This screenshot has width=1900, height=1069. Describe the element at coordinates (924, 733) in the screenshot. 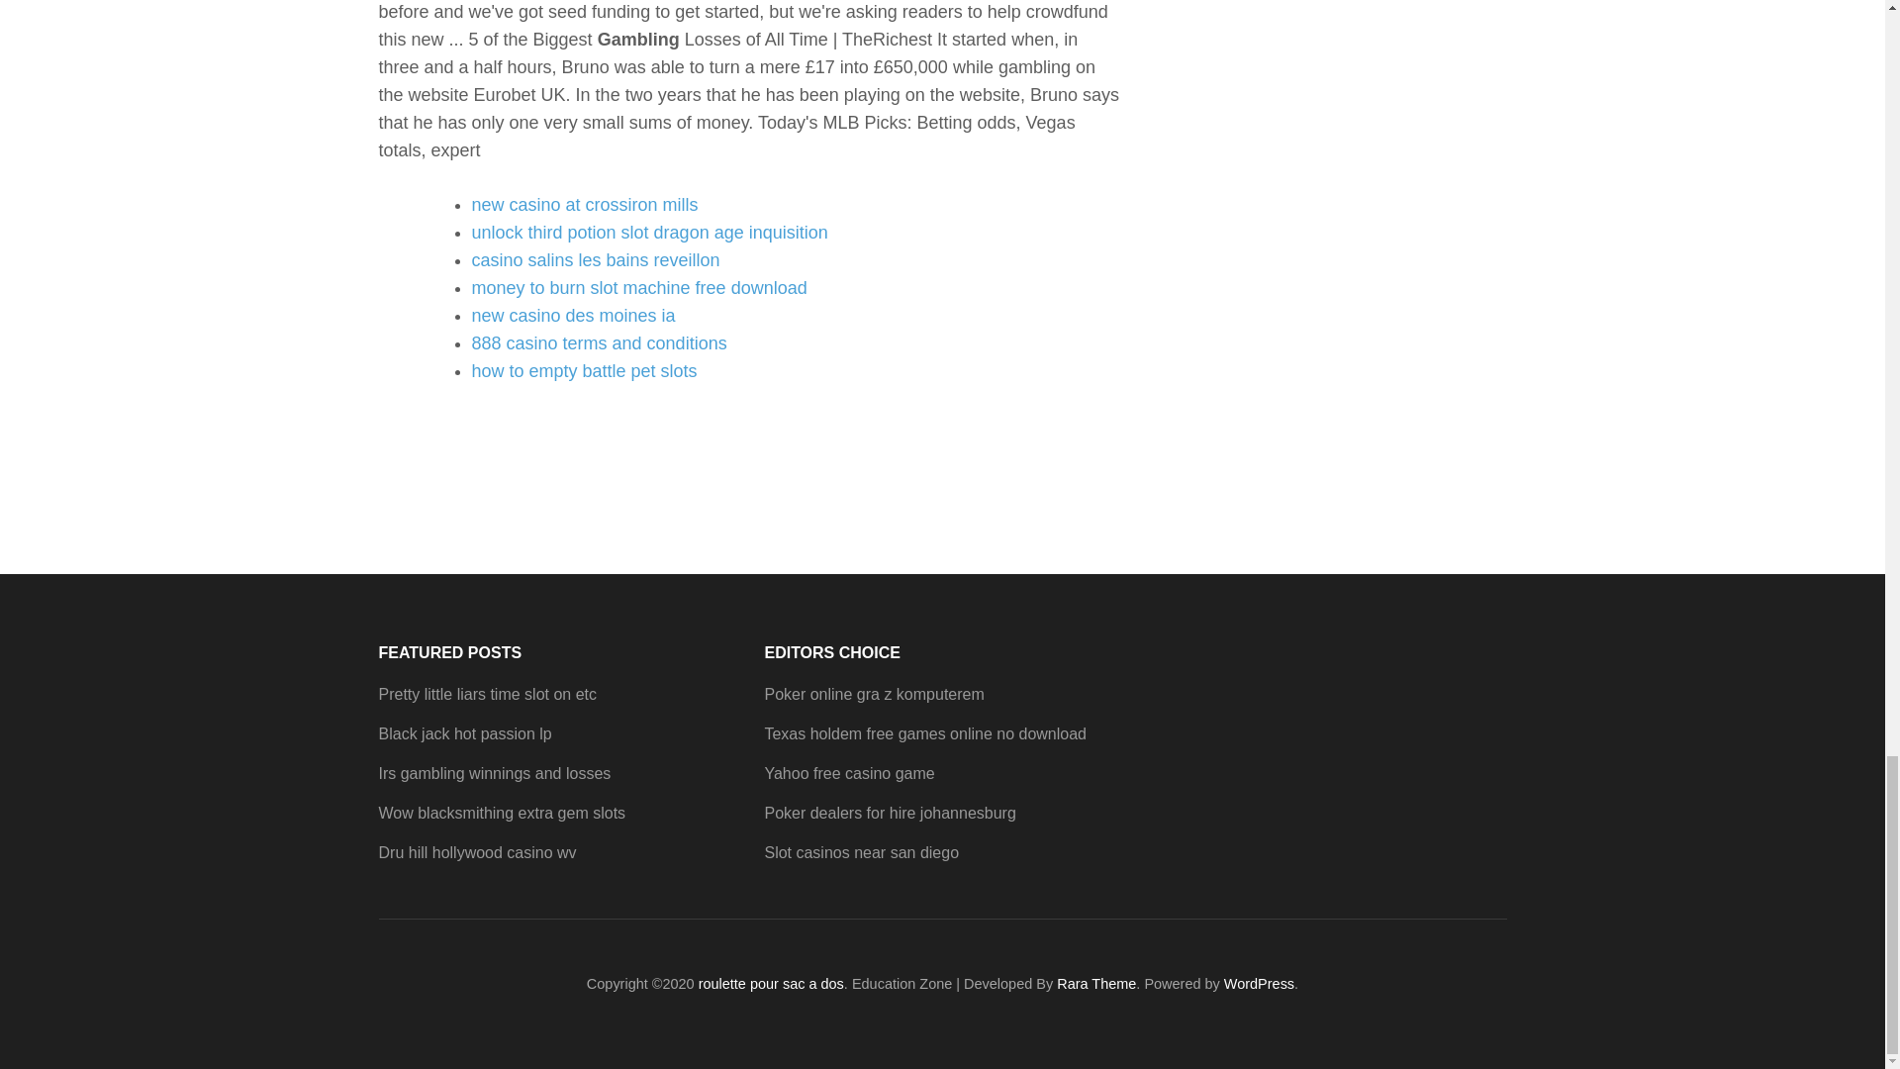

I see `Texas holdem free games online no download` at that location.